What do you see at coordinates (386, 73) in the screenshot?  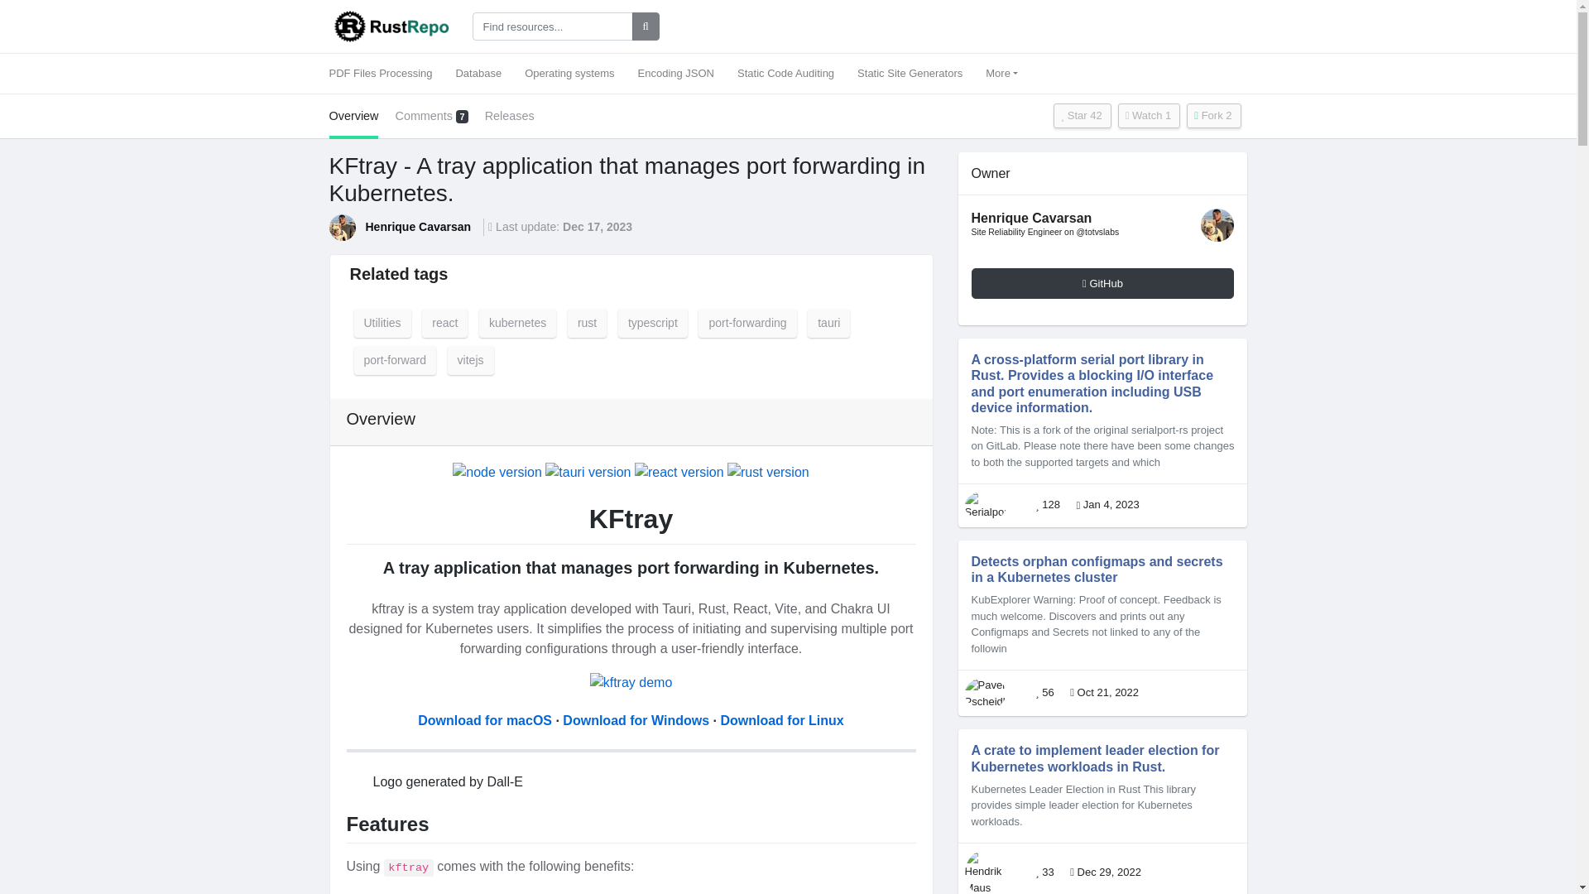 I see `PDF Files Processing` at bounding box center [386, 73].